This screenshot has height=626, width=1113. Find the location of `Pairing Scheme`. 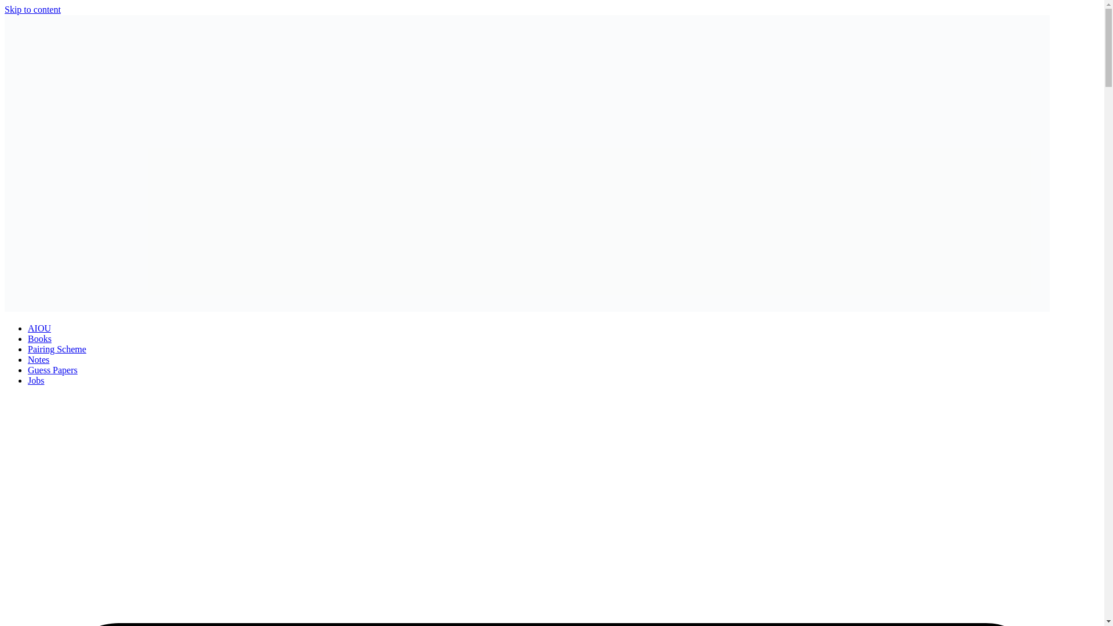

Pairing Scheme is located at coordinates (57, 349).